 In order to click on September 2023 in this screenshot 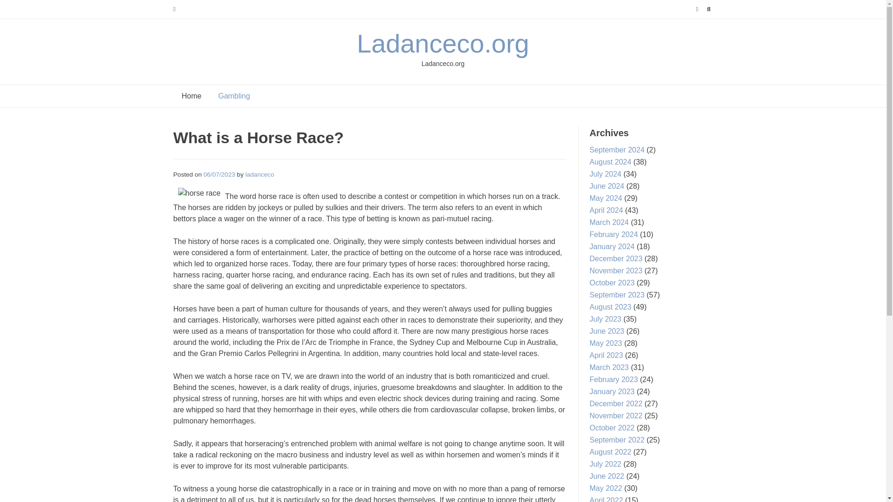, I will do `click(617, 295)`.